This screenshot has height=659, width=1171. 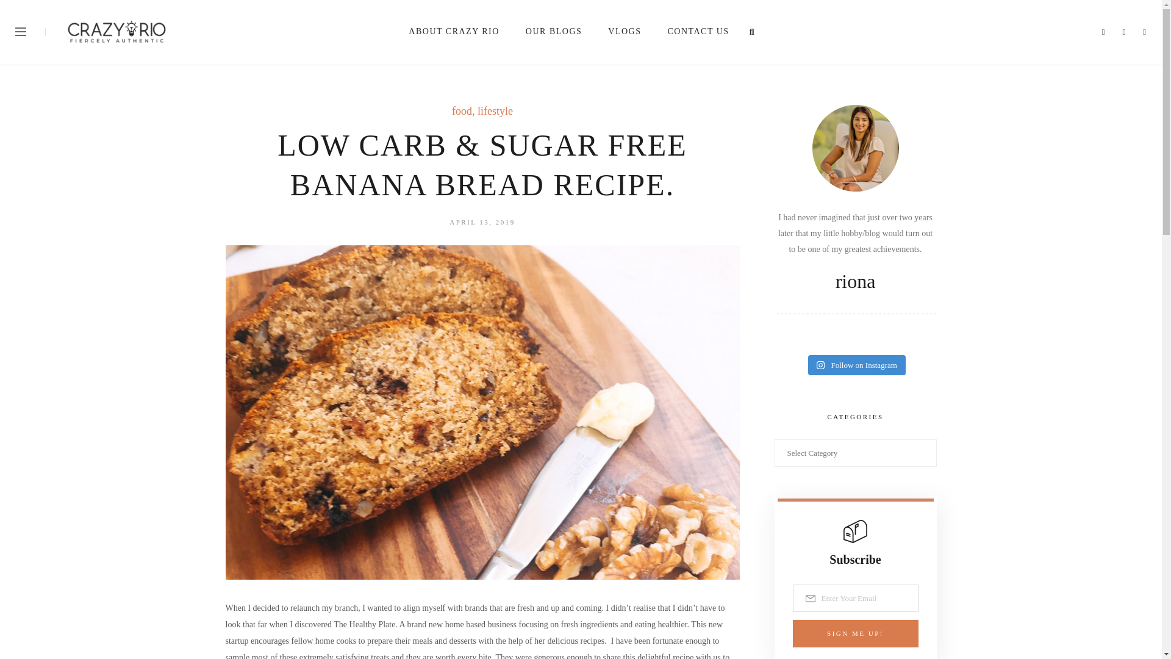 What do you see at coordinates (455, 32) in the screenshot?
I see `ABOUT CRAZY RIO` at bounding box center [455, 32].